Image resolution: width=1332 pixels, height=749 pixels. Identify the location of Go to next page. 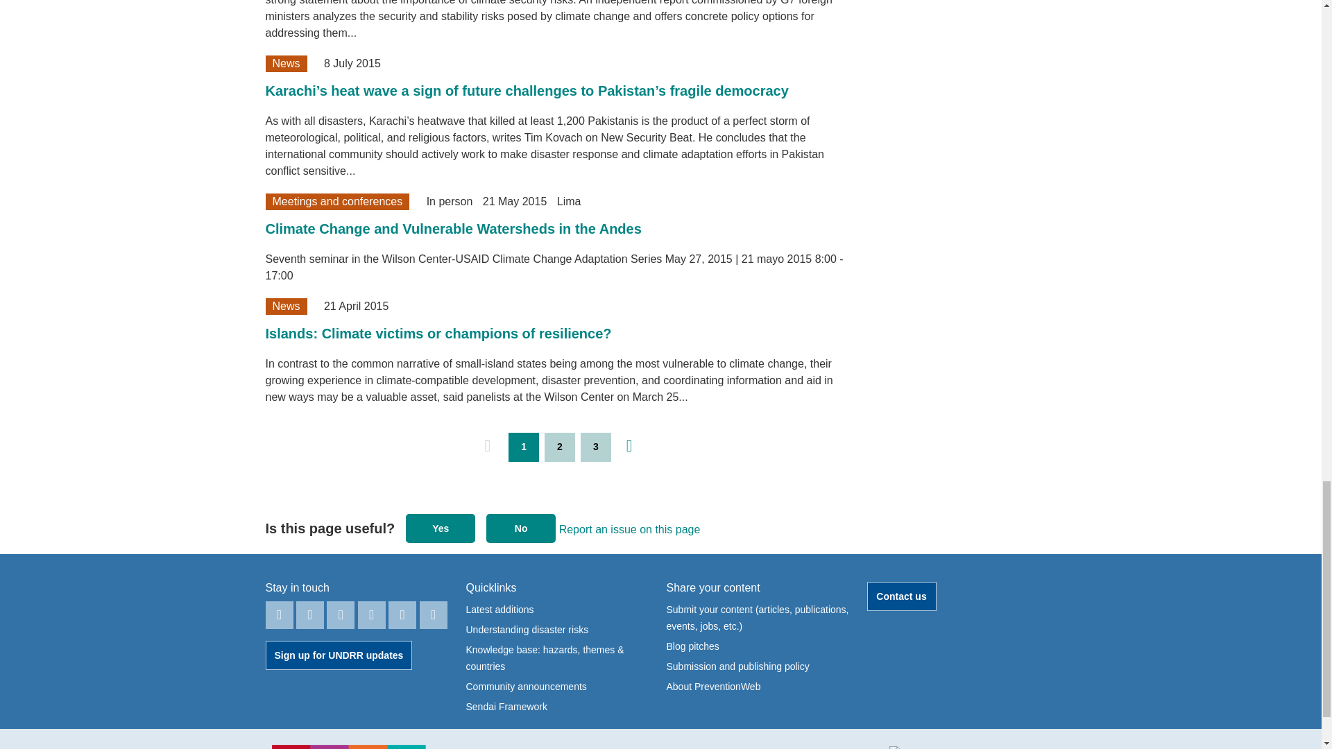
(629, 447).